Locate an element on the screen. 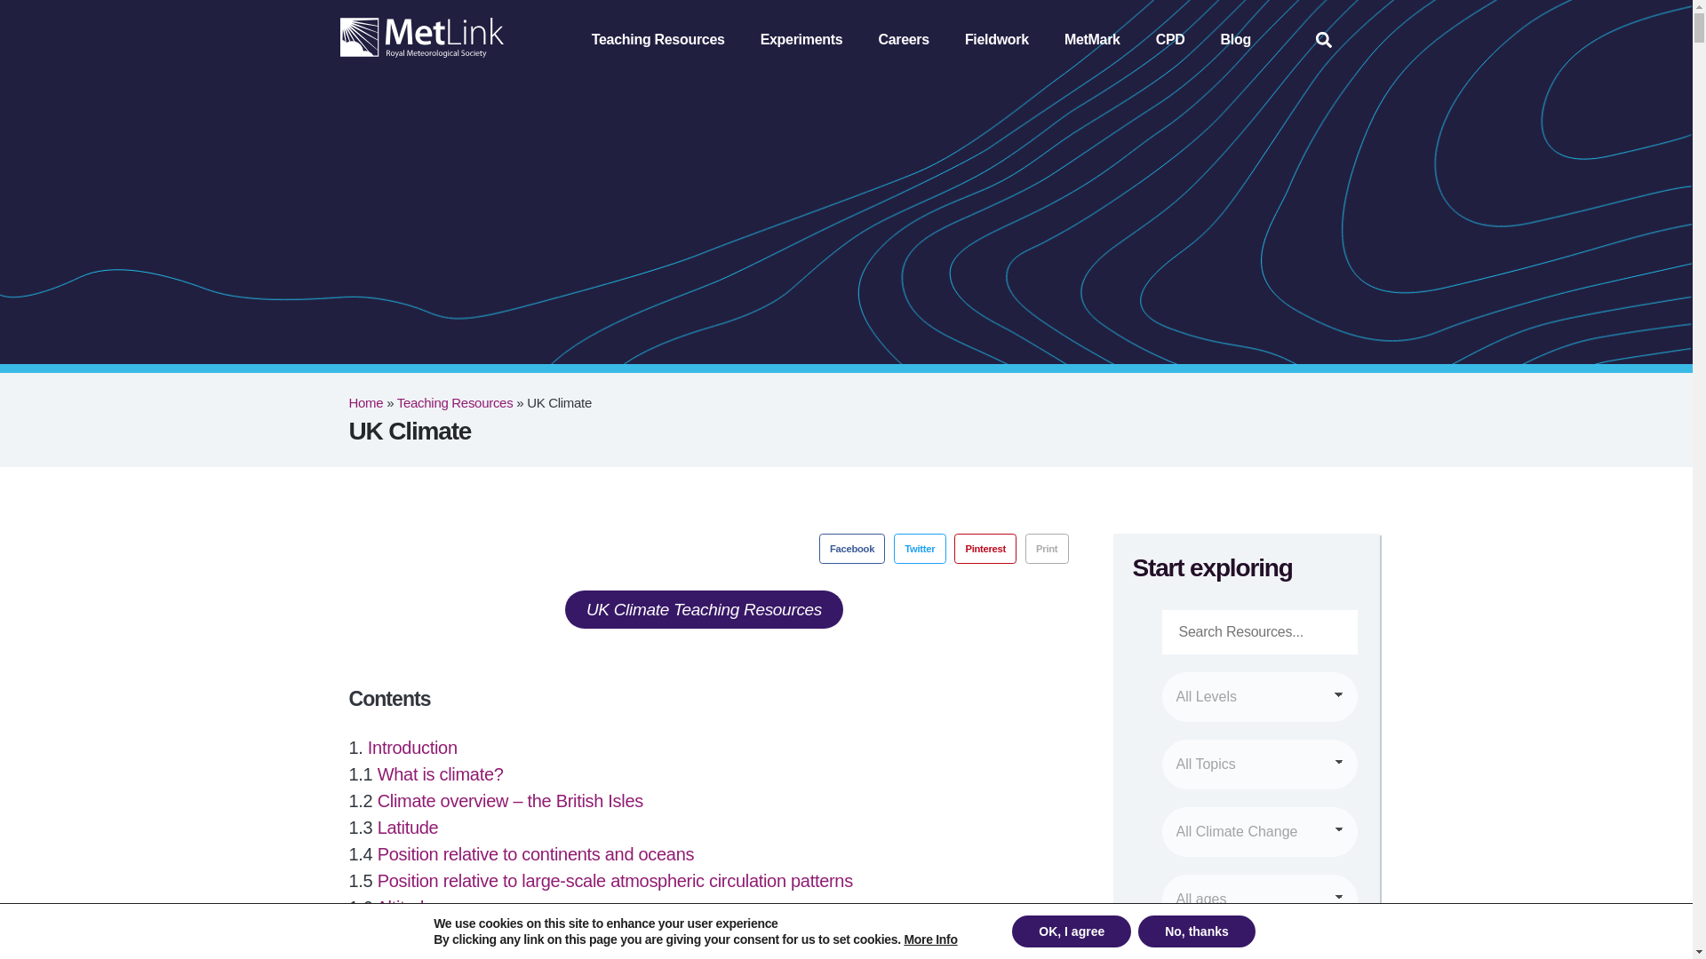 Image resolution: width=1706 pixels, height=959 pixels. What is climate? is located at coordinates (440, 773).